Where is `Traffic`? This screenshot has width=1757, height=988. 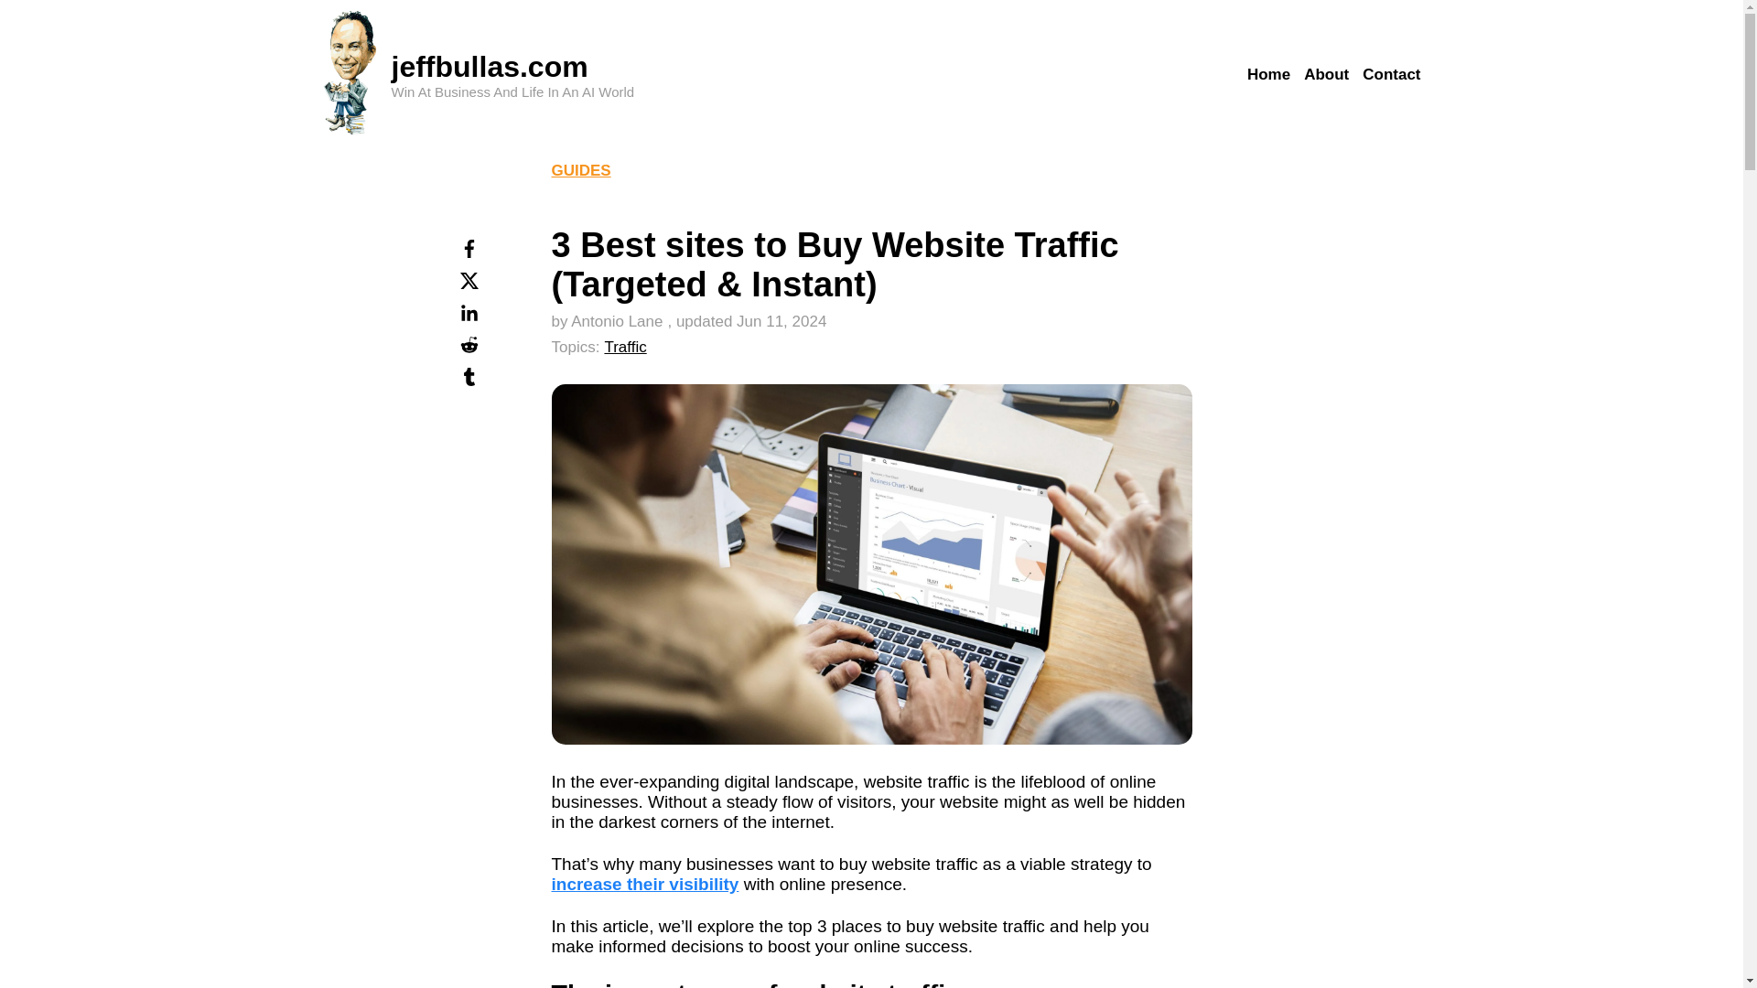 Traffic is located at coordinates (625, 347).